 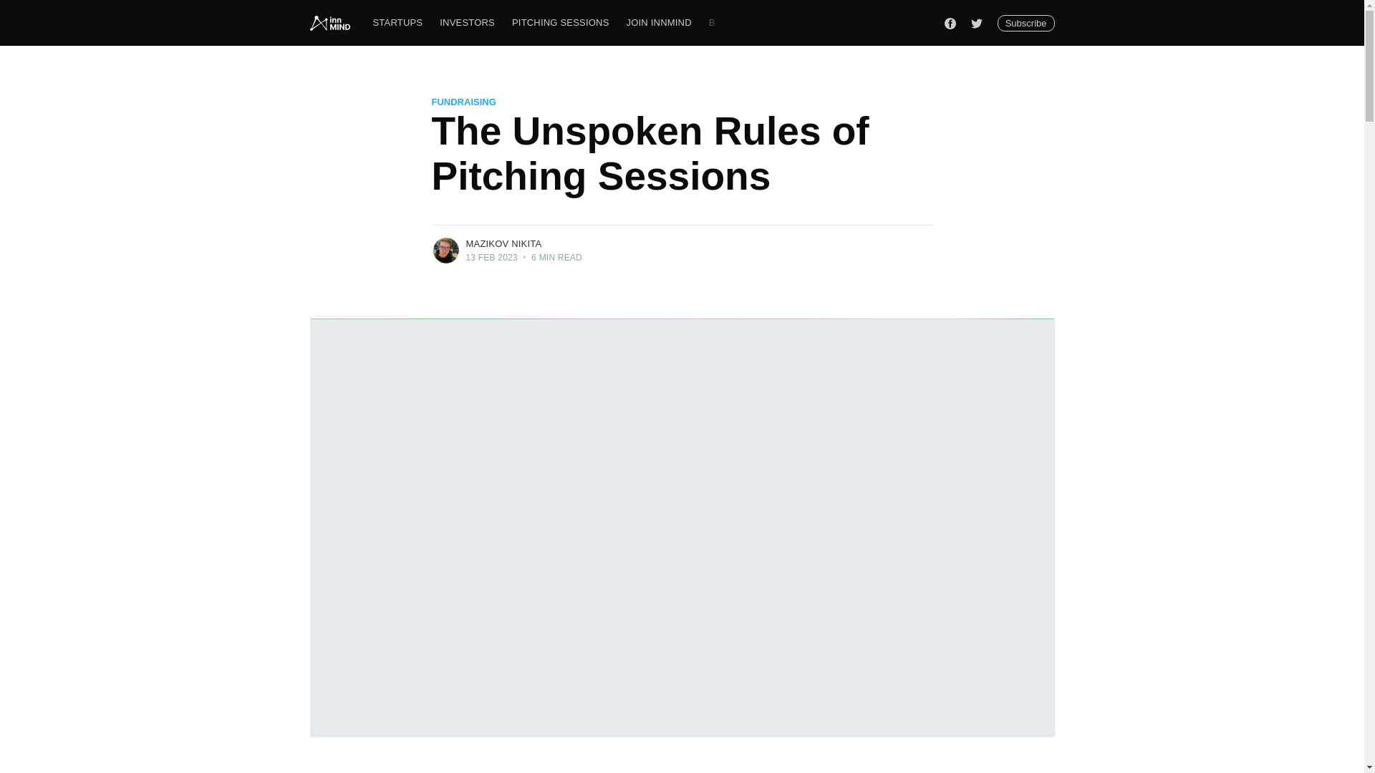 I want to click on Subscribe, so click(x=1026, y=23).